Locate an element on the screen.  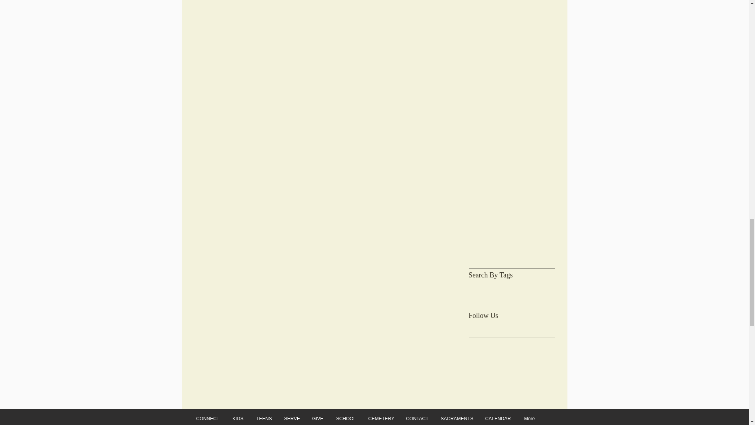
GIVE is located at coordinates (318, 419).